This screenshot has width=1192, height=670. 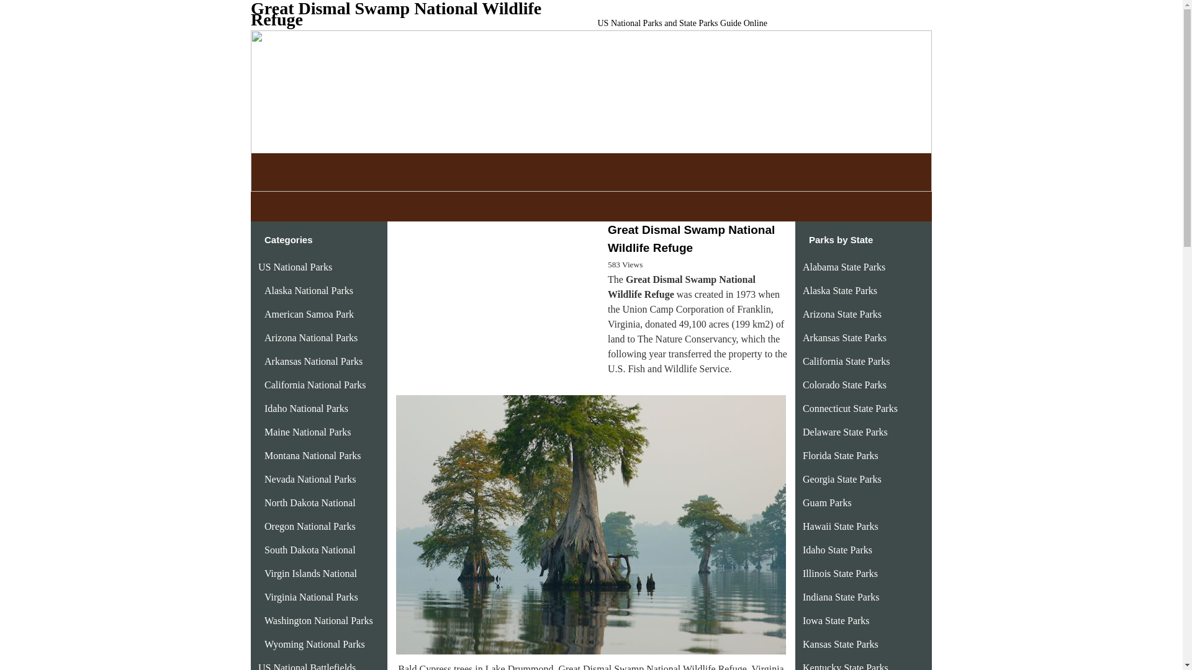 I want to click on Wyoming National Parks, so click(x=314, y=644).